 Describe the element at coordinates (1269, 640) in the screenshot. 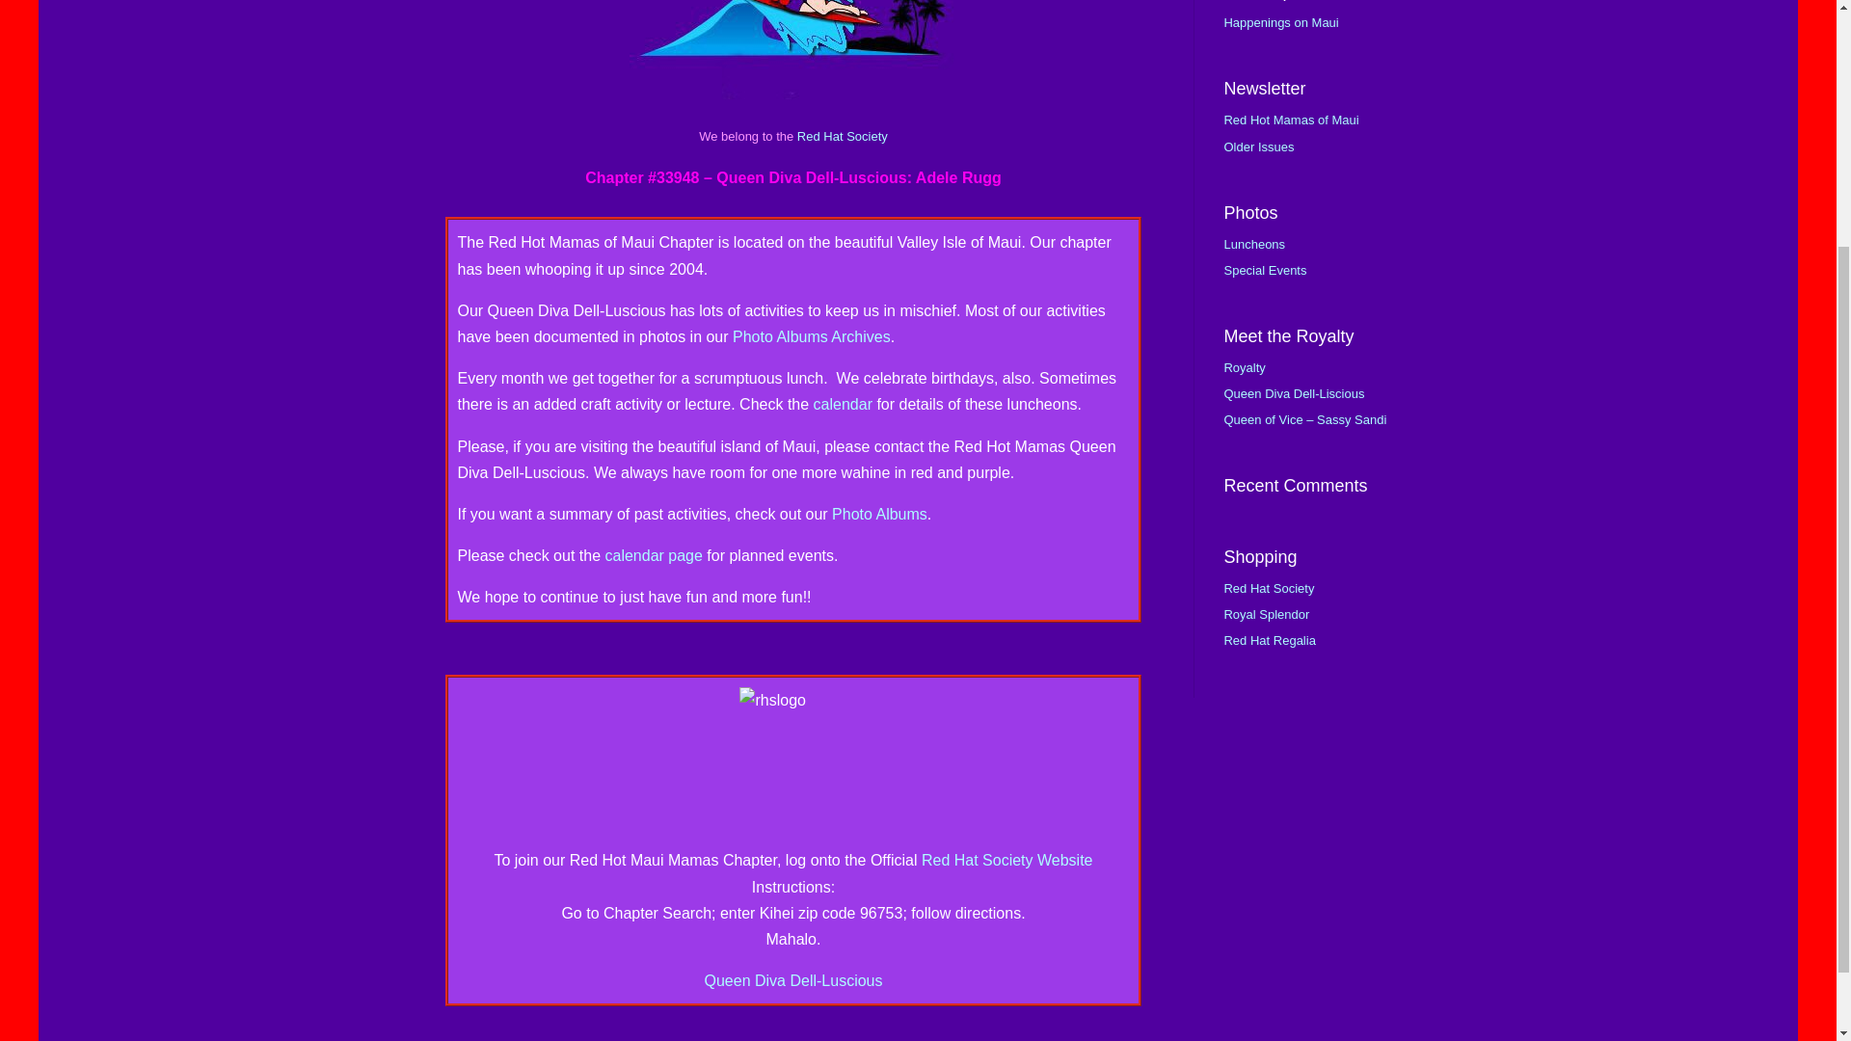

I see `Red Hat Regalia` at that location.